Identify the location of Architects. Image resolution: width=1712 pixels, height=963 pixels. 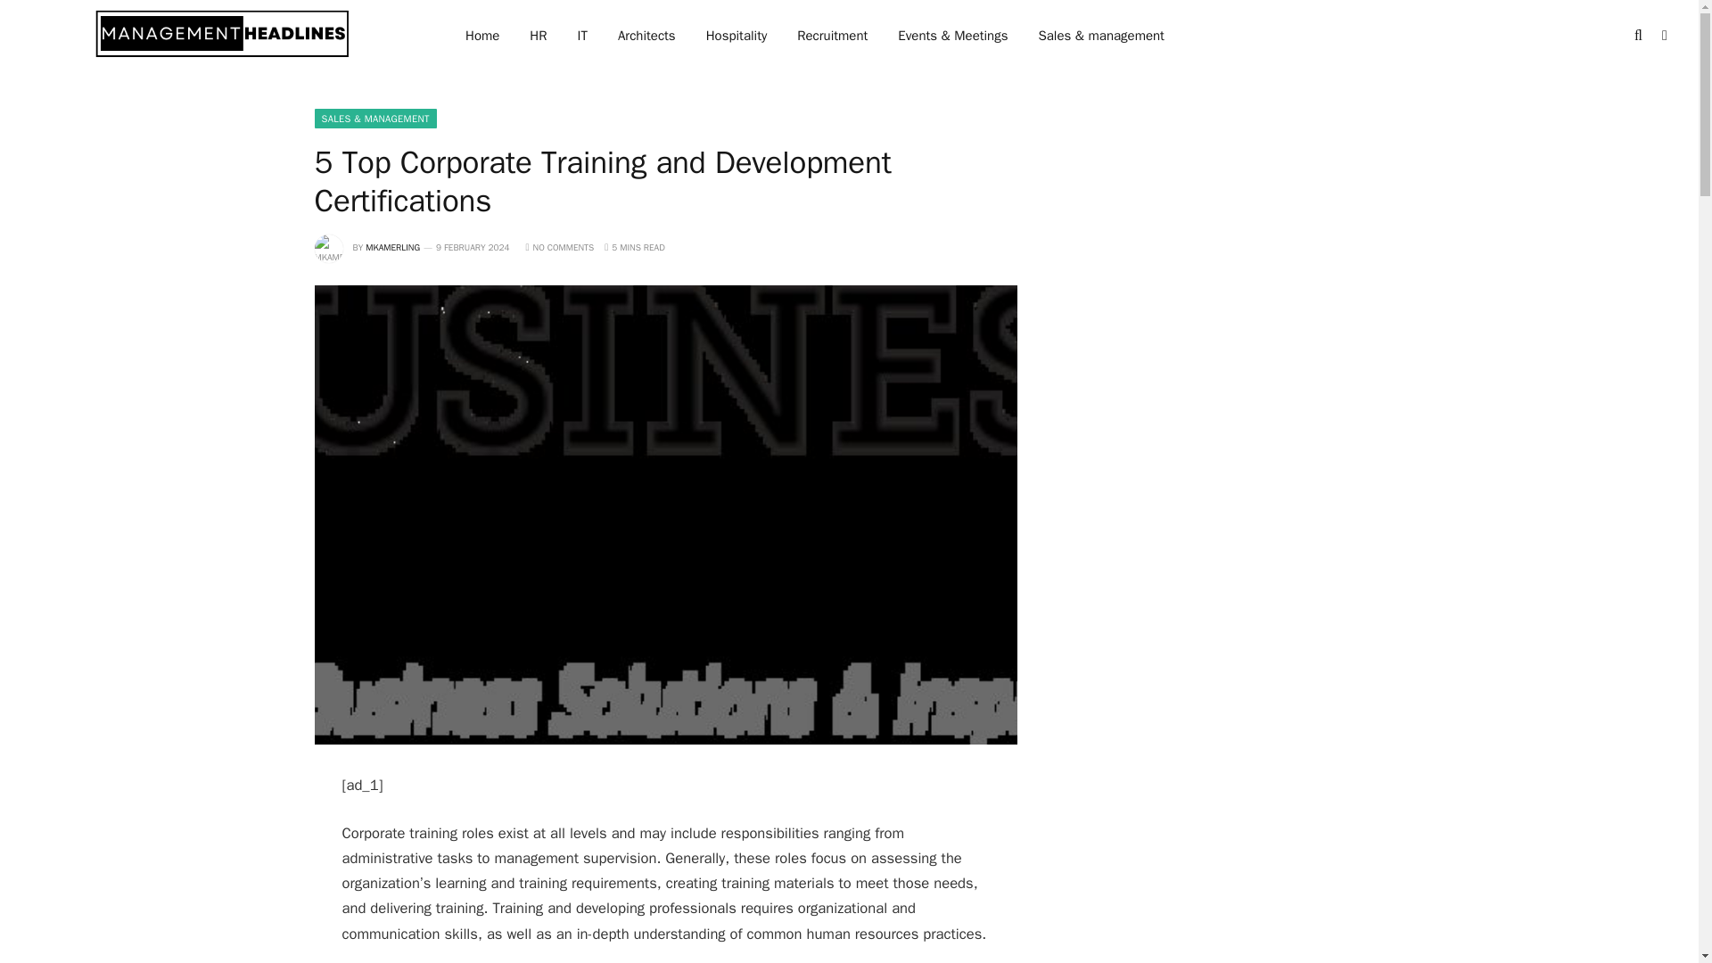
(646, 36).